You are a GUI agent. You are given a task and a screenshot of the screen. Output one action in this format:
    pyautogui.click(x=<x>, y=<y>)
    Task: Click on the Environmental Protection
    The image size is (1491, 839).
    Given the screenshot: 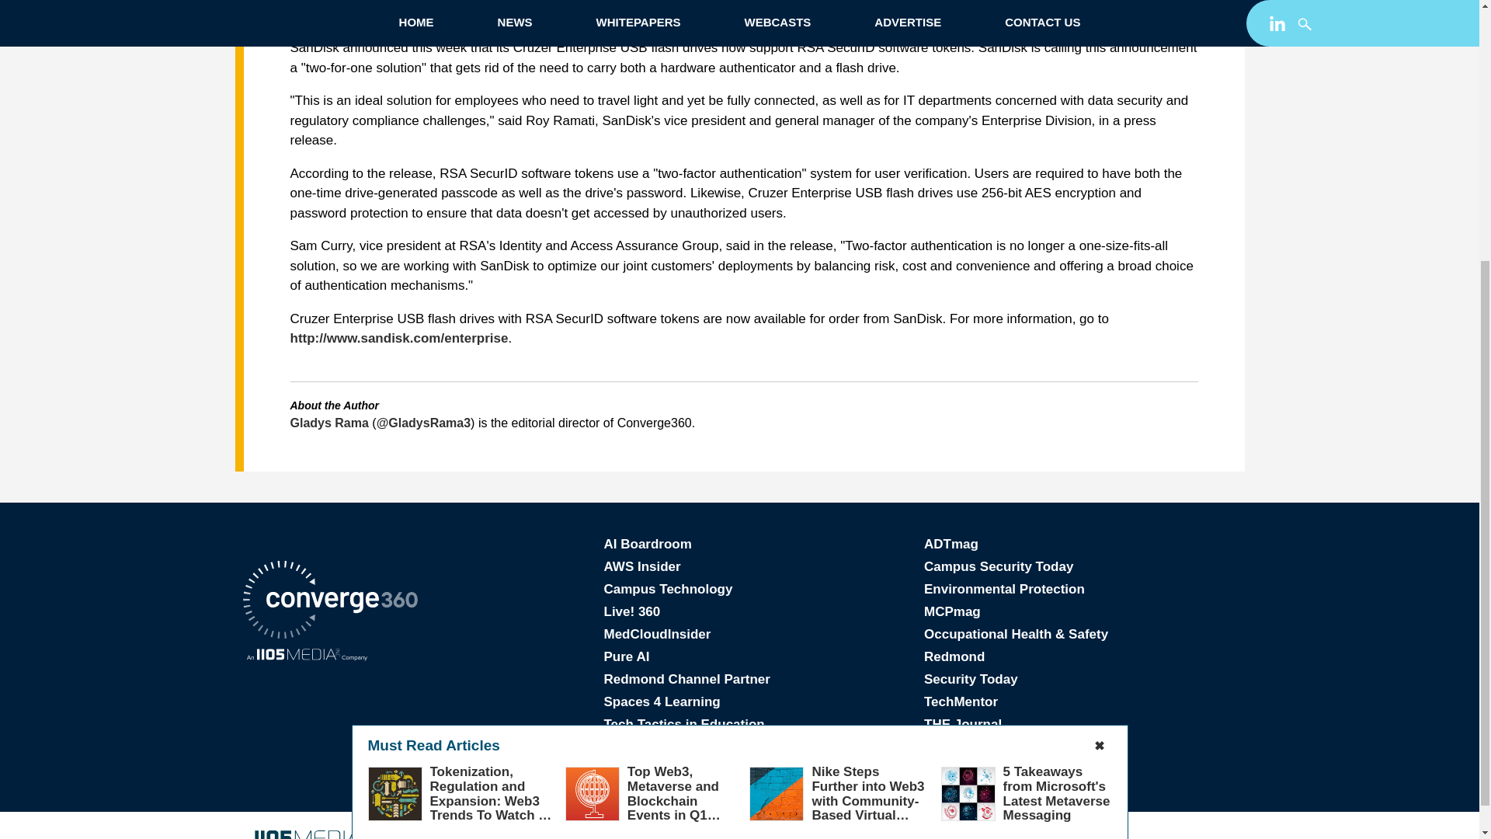 What is the action you would take?
    pyautogui.click(x=1005, y=589)
    